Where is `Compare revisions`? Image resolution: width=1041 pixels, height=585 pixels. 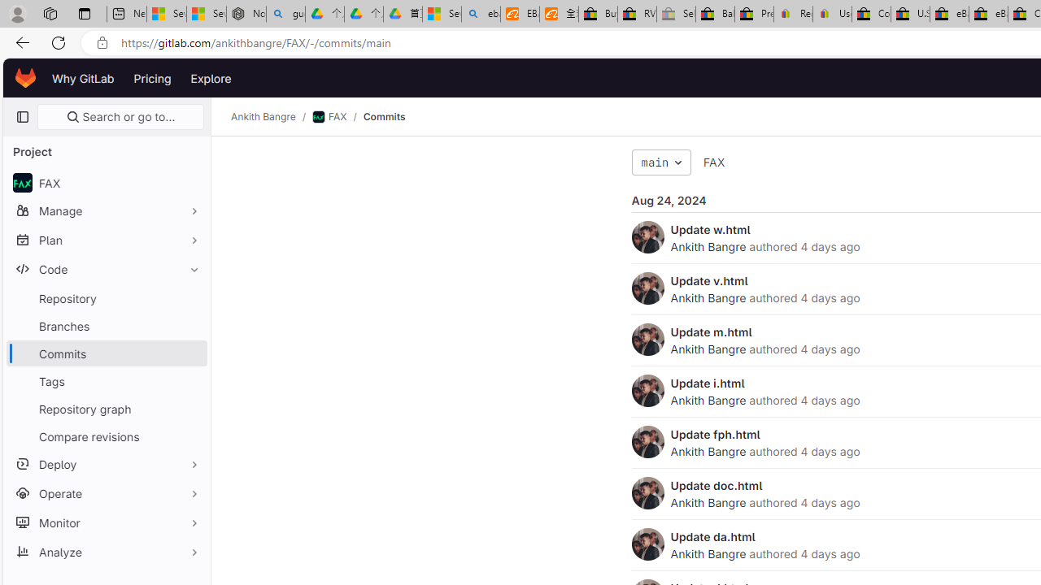
Compare revisions is located at coordinates (106, 435).